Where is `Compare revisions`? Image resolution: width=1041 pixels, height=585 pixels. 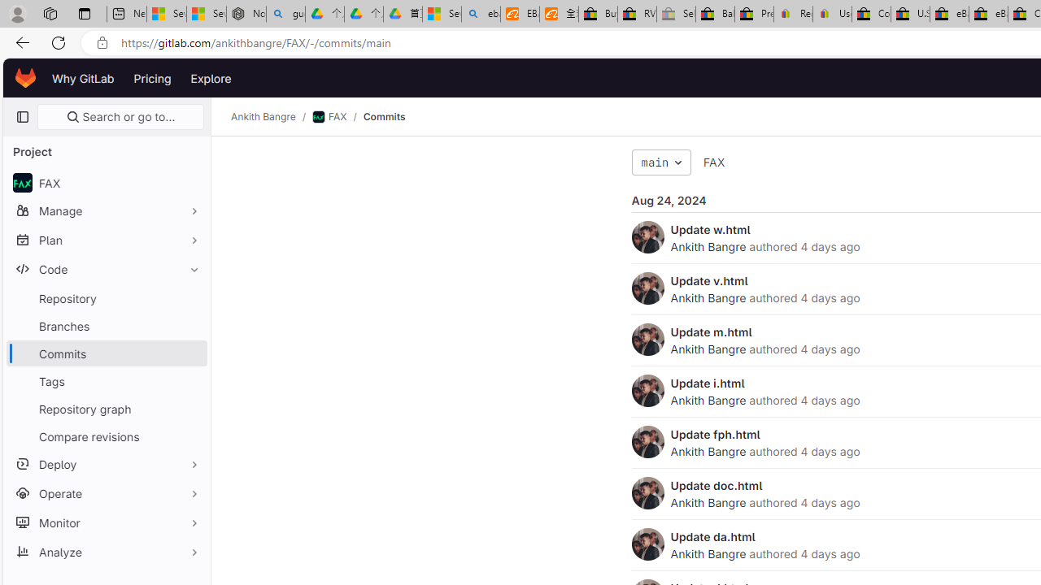
Compare revisions is located at coordinates (106, 435).